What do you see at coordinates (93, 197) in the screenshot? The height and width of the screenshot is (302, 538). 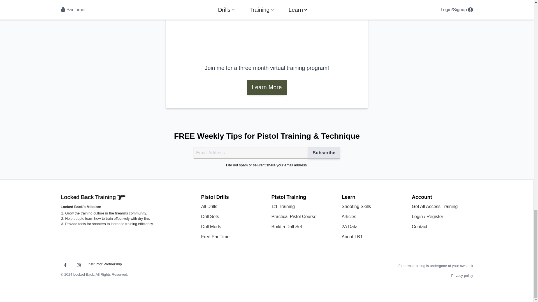 I see `Locked Back Training` at bounding box center [93, 197].